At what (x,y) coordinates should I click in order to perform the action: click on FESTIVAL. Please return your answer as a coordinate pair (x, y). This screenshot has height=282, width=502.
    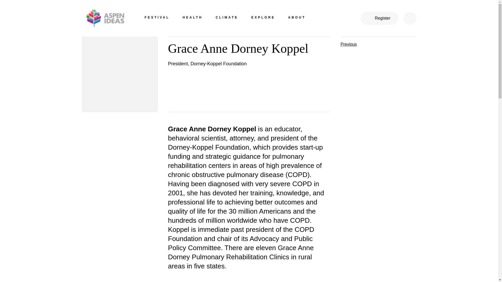
    Looking at the image, I should click on (157, 18).